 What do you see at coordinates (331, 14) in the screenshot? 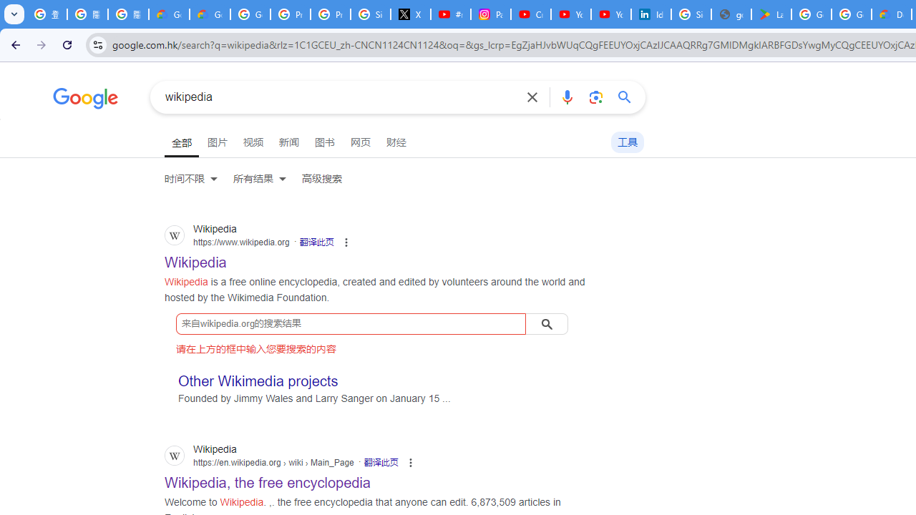
I see `Privacy Help Center - Policies Help` at bounding box center [331, 14].